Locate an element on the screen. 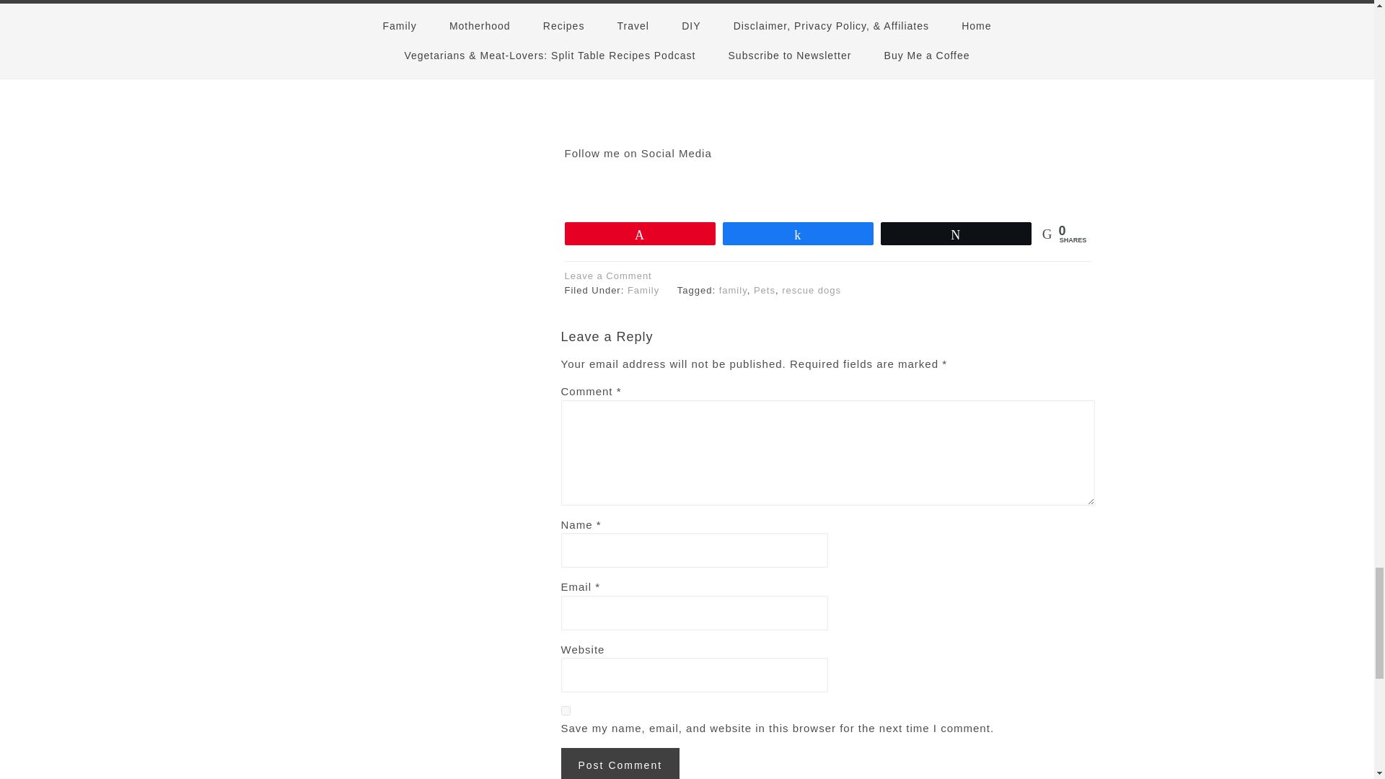  Family is located at coordinates (643, 290).